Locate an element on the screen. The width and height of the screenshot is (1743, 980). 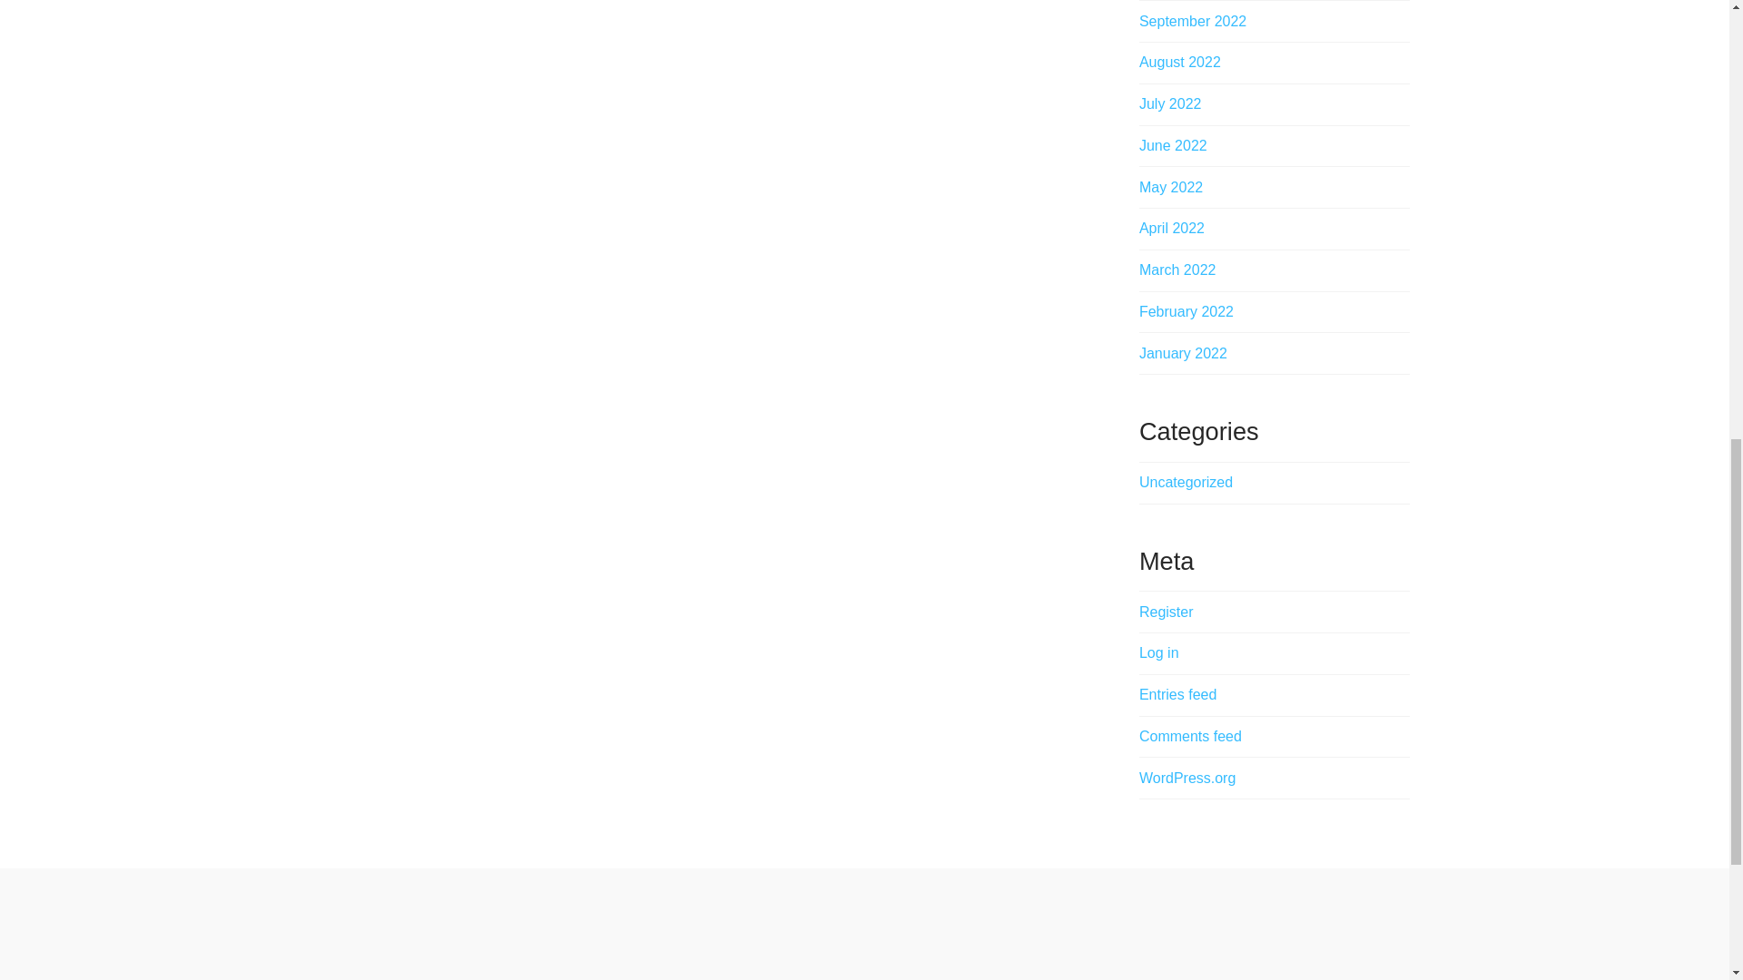
WordPress.org is located at coordinates (1187, 778).